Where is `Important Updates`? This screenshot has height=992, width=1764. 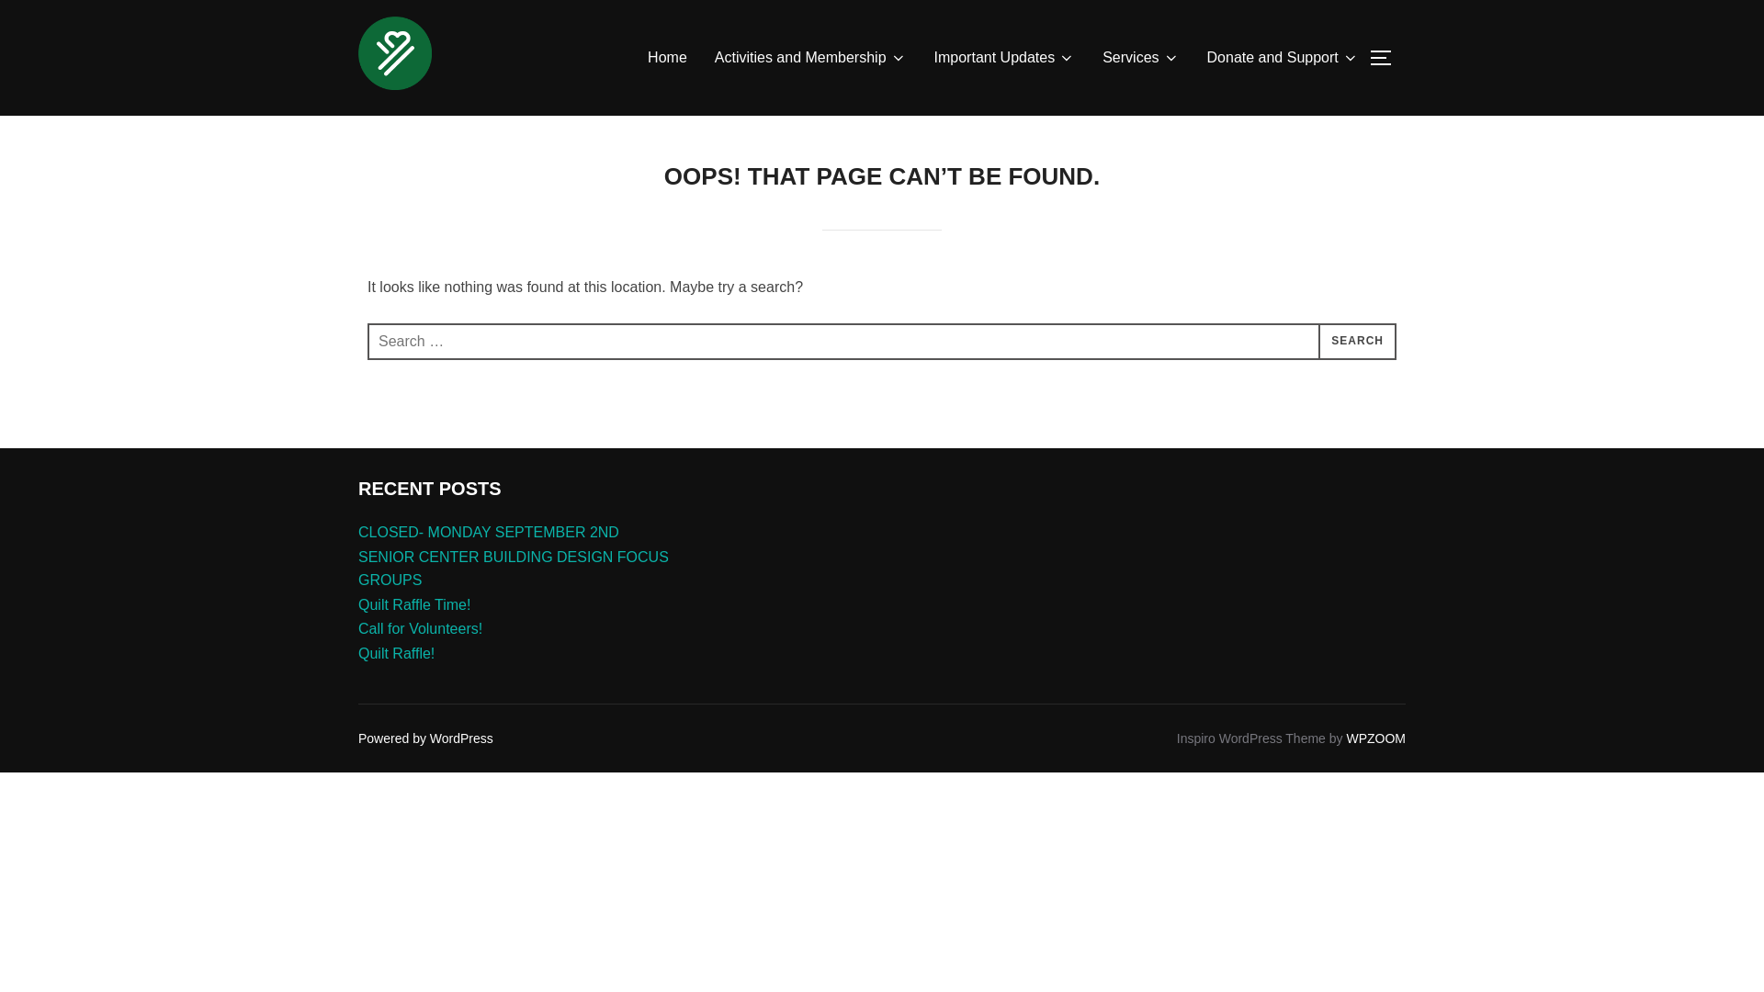
Important Updates is located at coordinates (1005, 58).